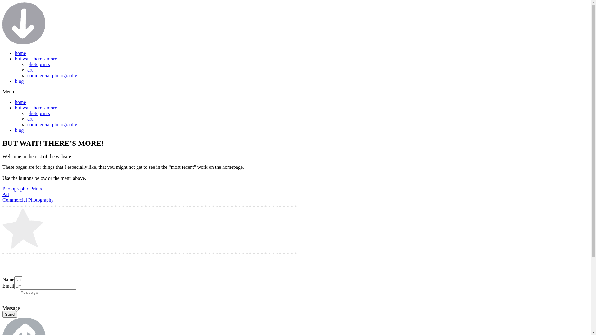  Describe the element at coordinates (52, 125) in the screenshot. I see `commercial photography` at that location.